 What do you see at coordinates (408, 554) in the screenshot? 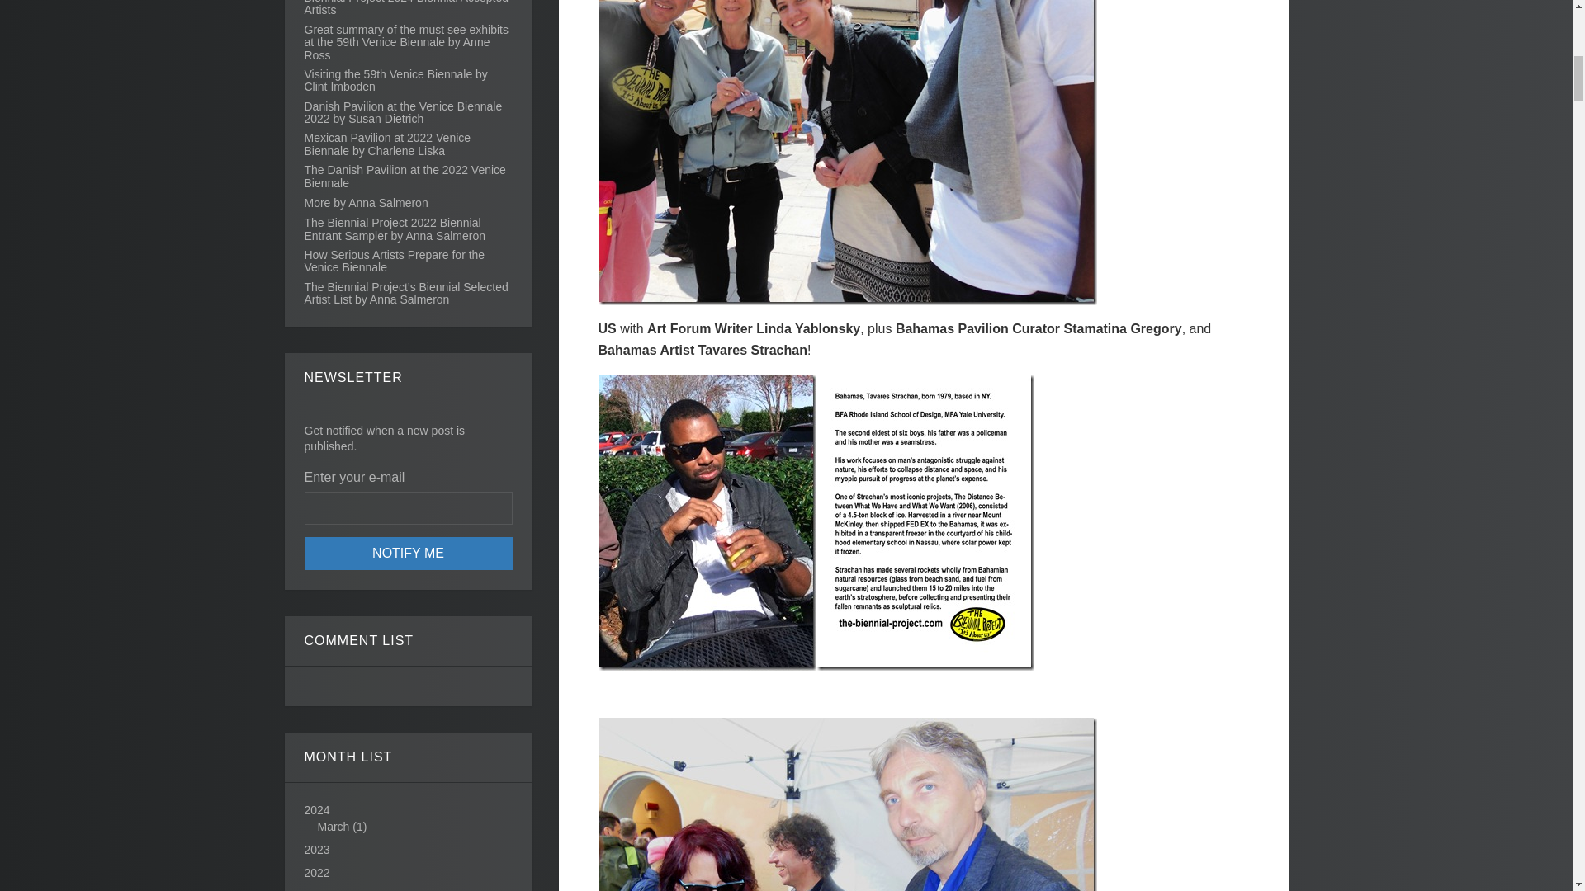
I see `Notify me` at bounding box center [408, 554].